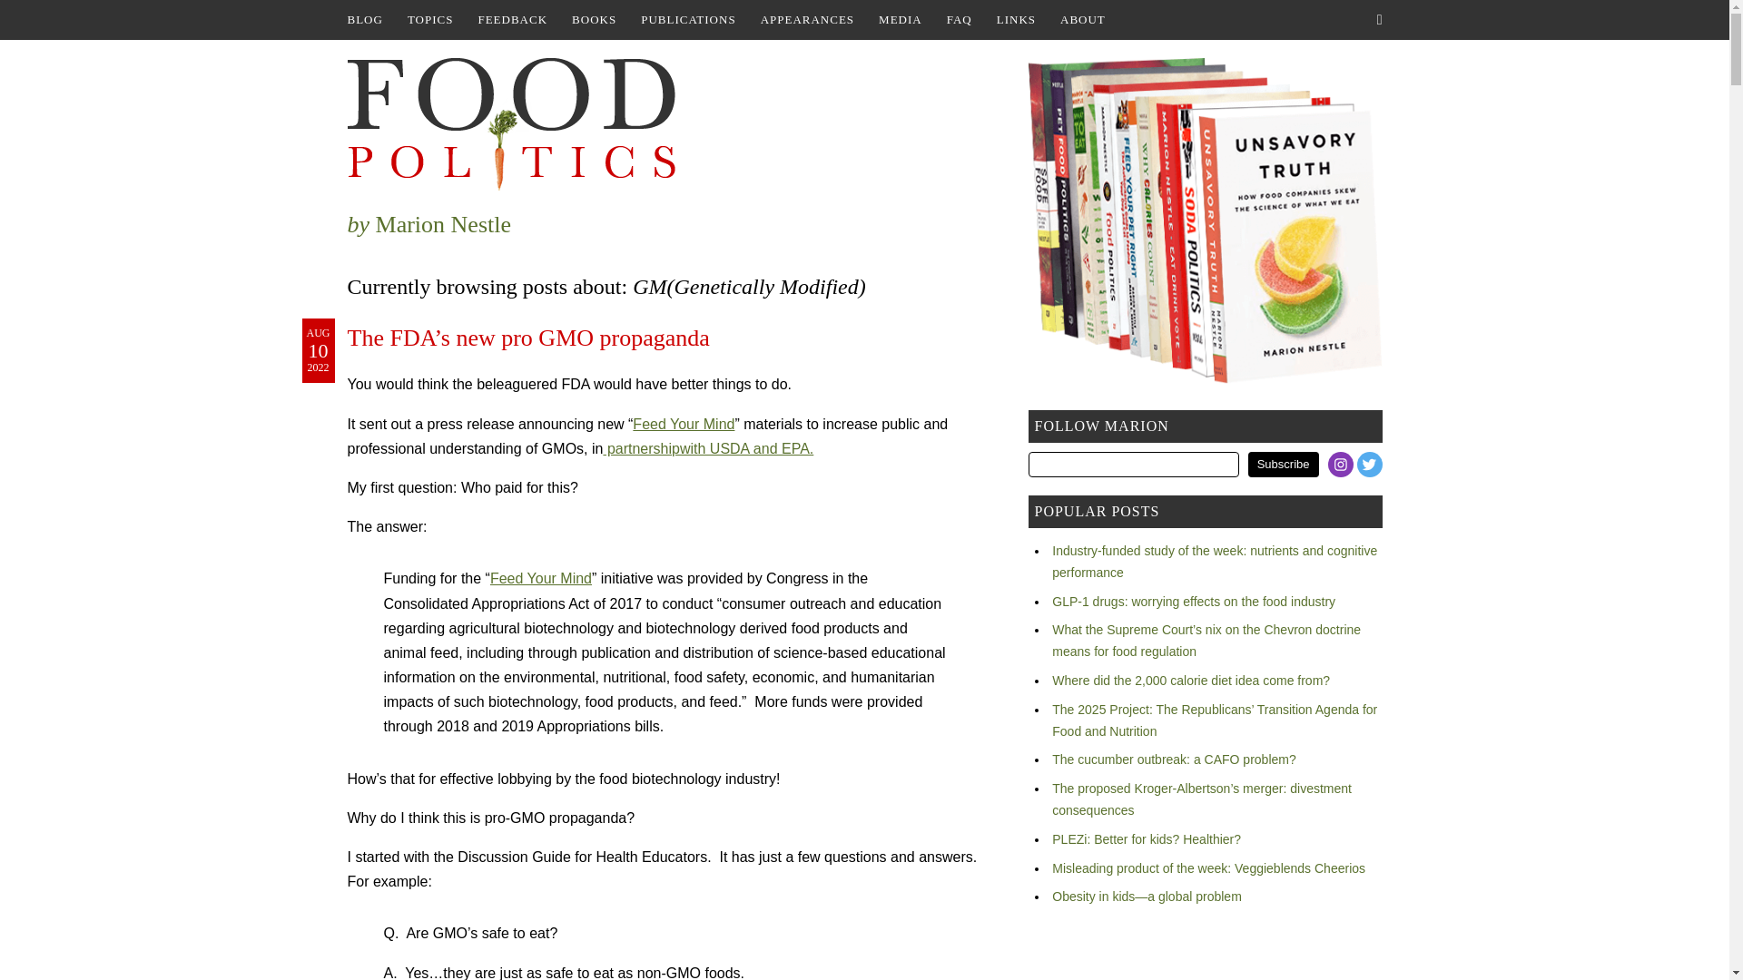 This screenshot has height=980, width=1743. I want to click on partnershipwith USDA and EPA., so click(708, 448).